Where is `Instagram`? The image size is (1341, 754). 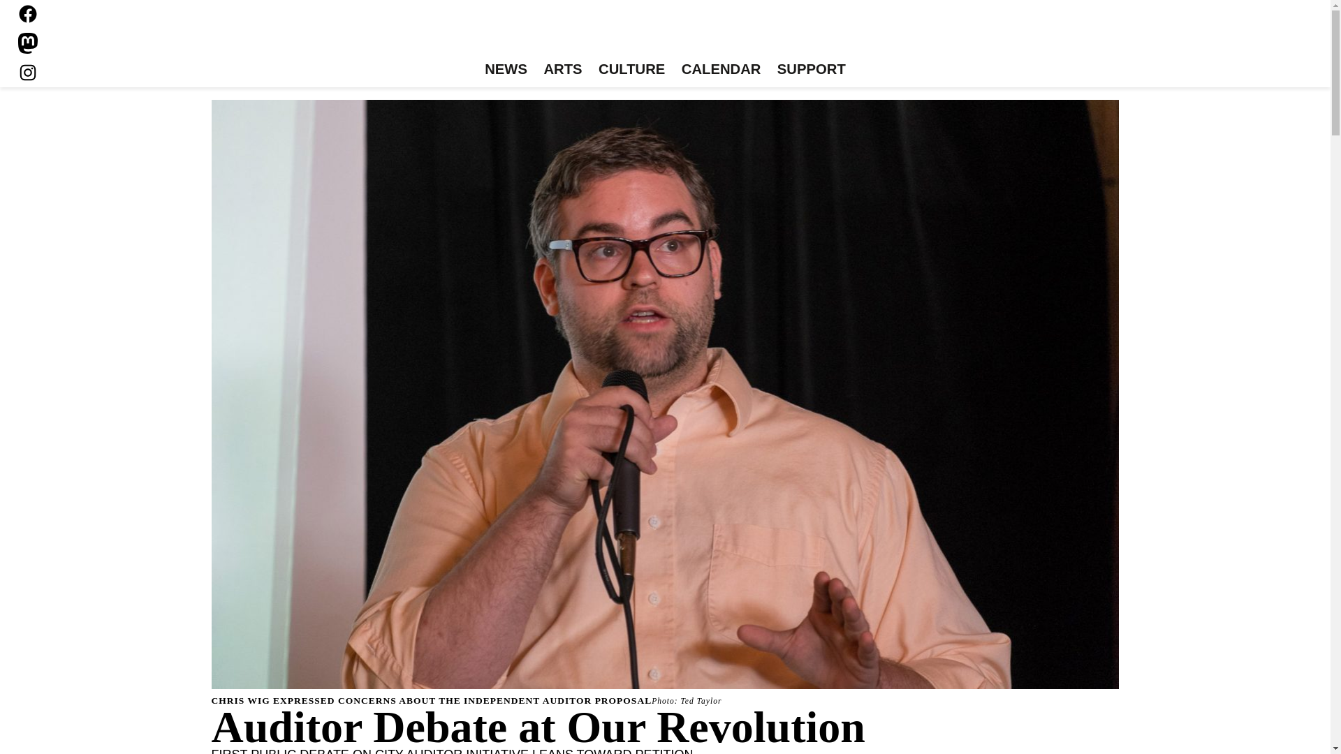
Instagram is located at coordinates (28, 72).